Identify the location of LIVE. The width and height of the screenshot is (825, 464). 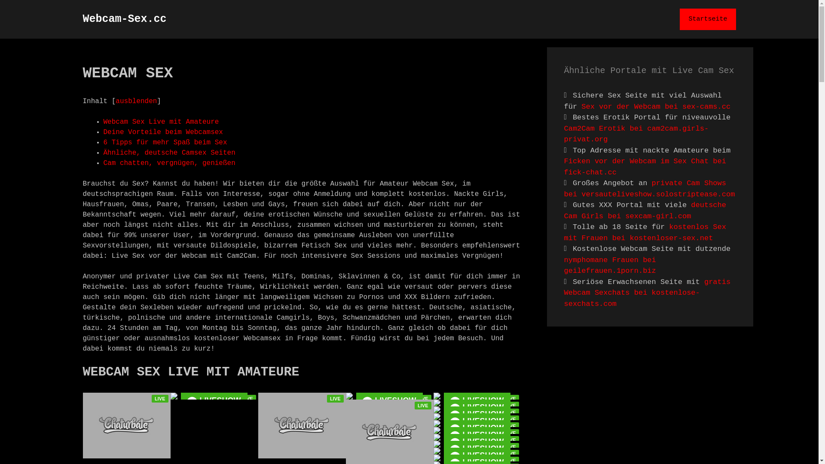
(510, 440).